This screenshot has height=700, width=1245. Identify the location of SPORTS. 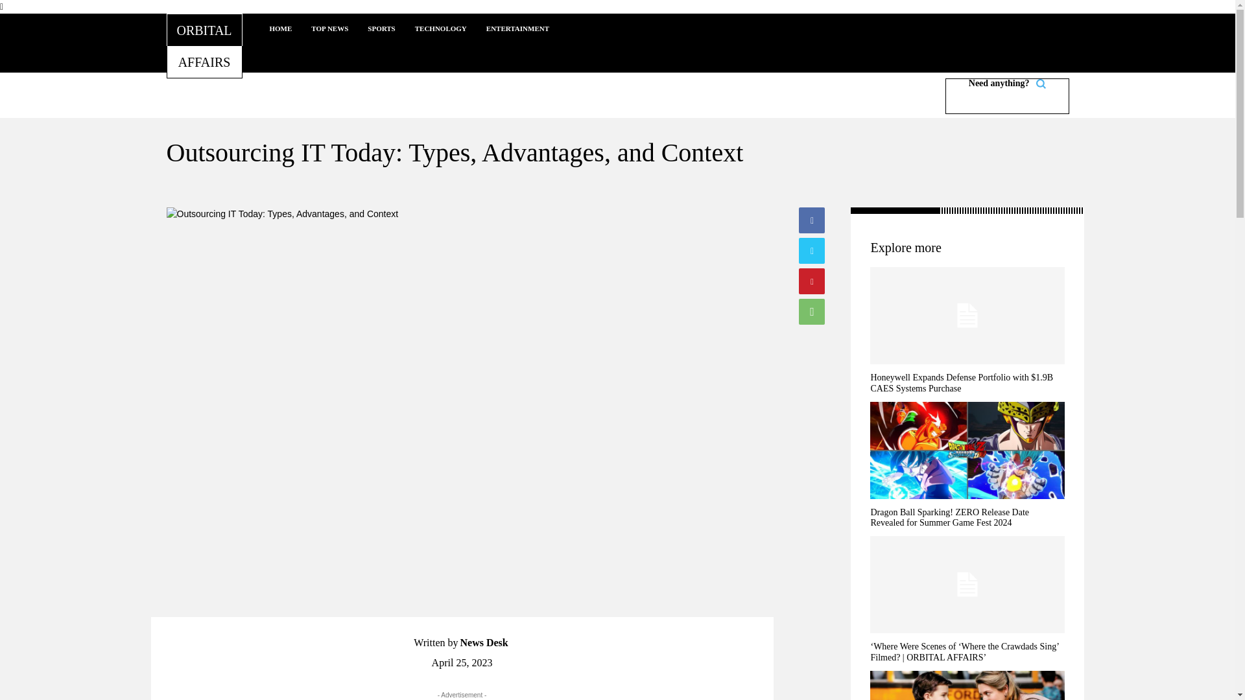
(196, 45).